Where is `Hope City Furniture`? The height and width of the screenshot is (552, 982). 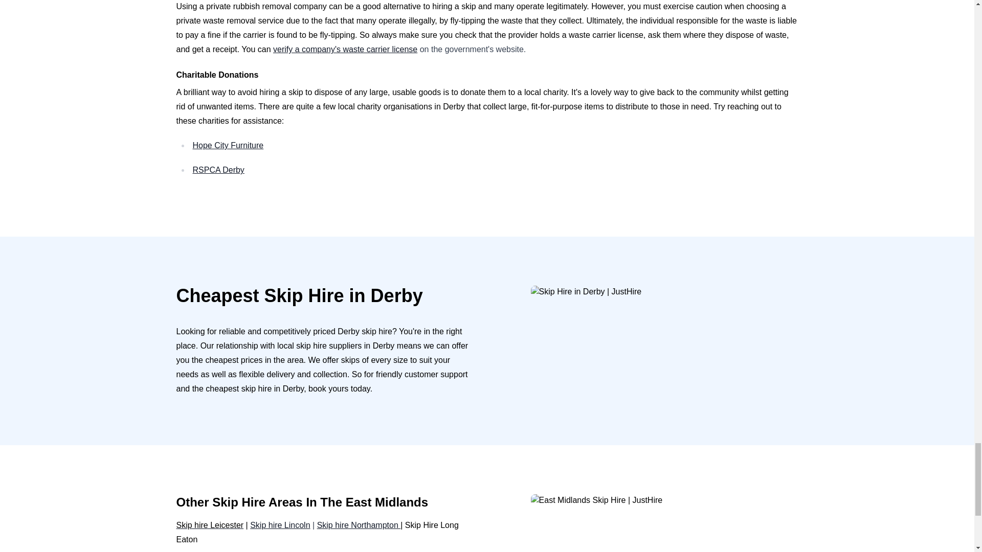 Hope City Furniture is located at coordinates (228, 145).